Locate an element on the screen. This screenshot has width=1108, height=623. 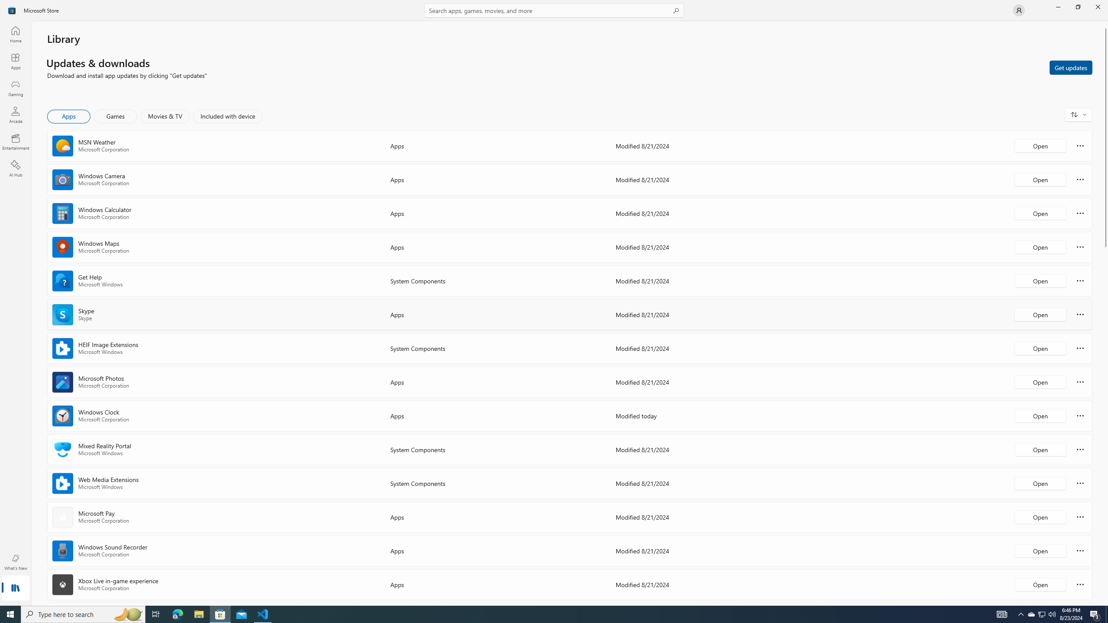
Open is located at coordinates (1040, 584).